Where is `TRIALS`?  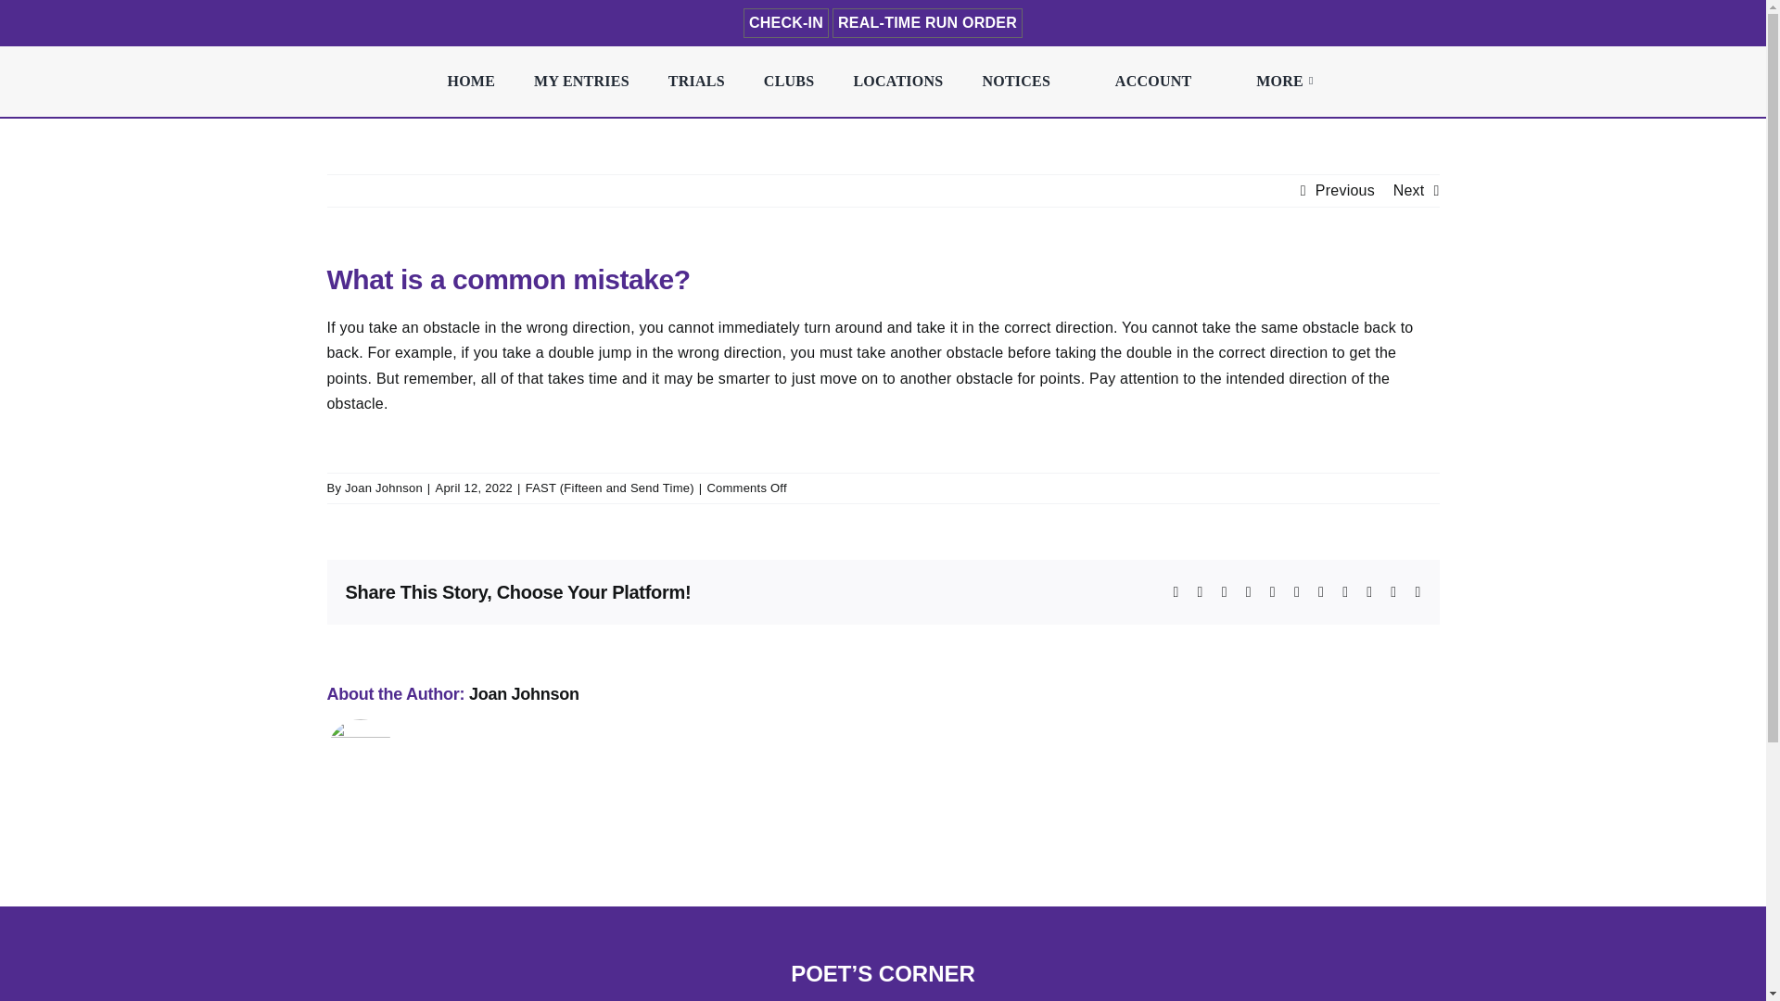 TRIALS is located at coordinates (695, 82).